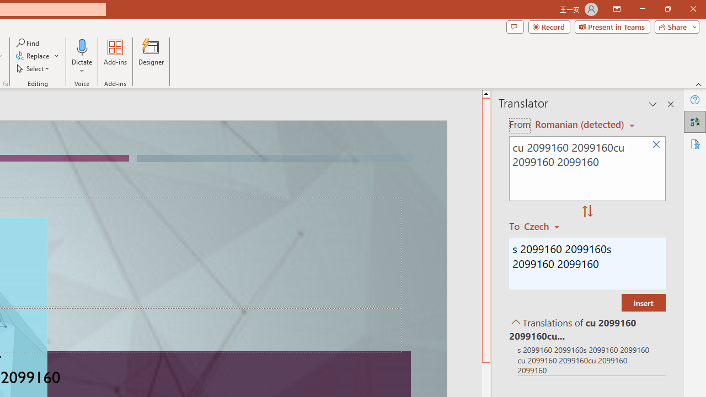  What do you see at coordinates (653, 104) in the screenshot?
I see `Task Pane Options` at bounding box center [653, 104].